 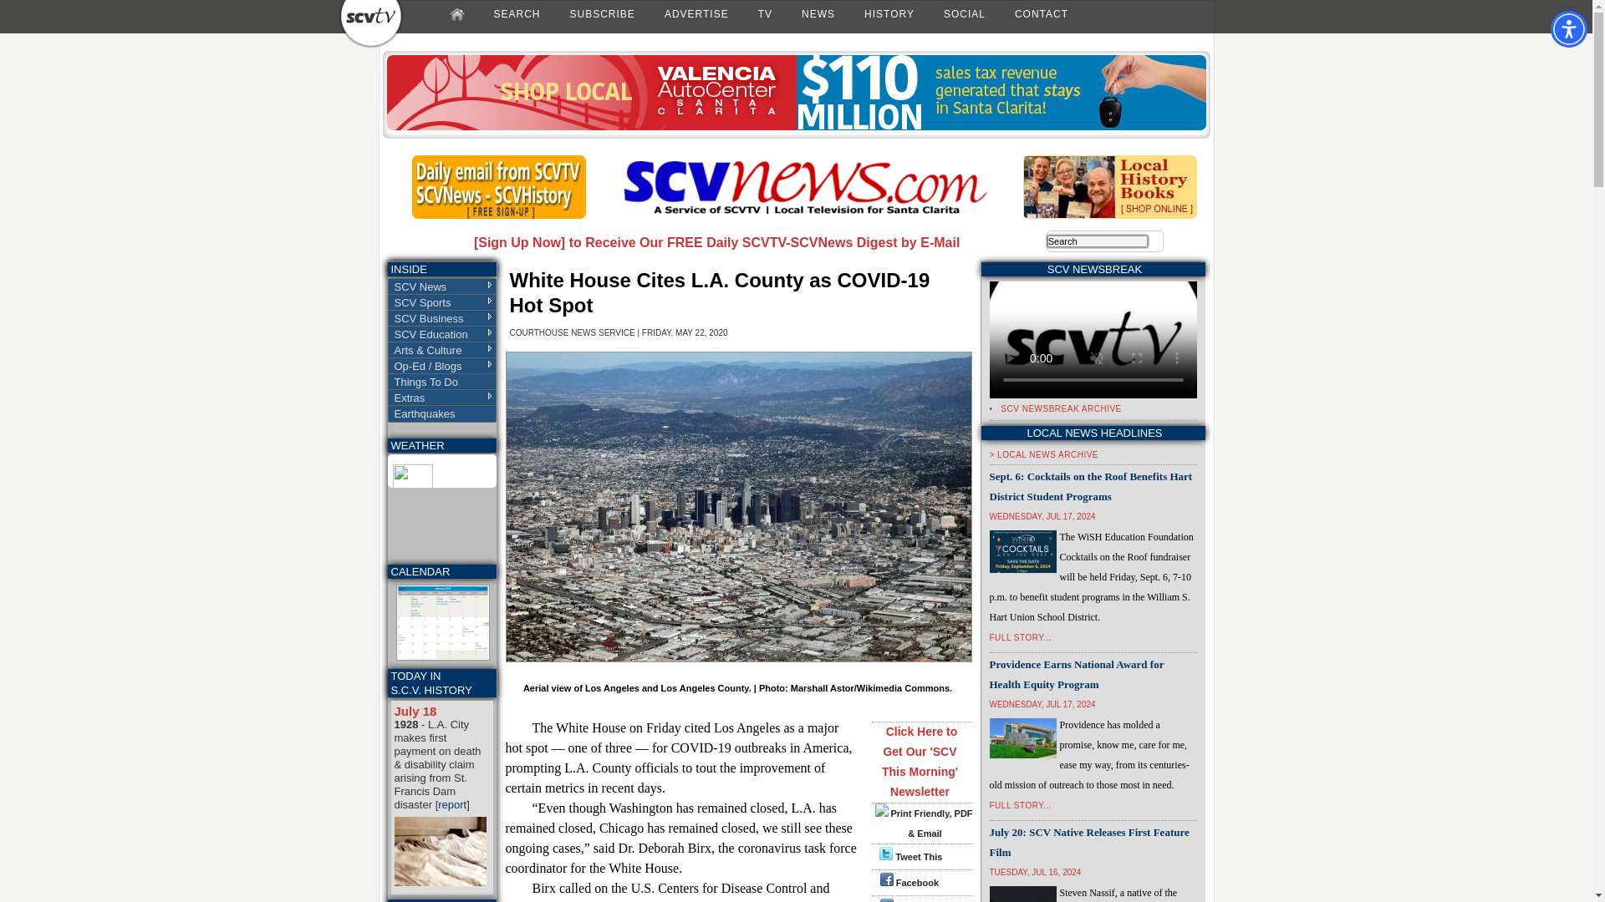 I want to click on ADVERTISE, so click(x=696, y=13).